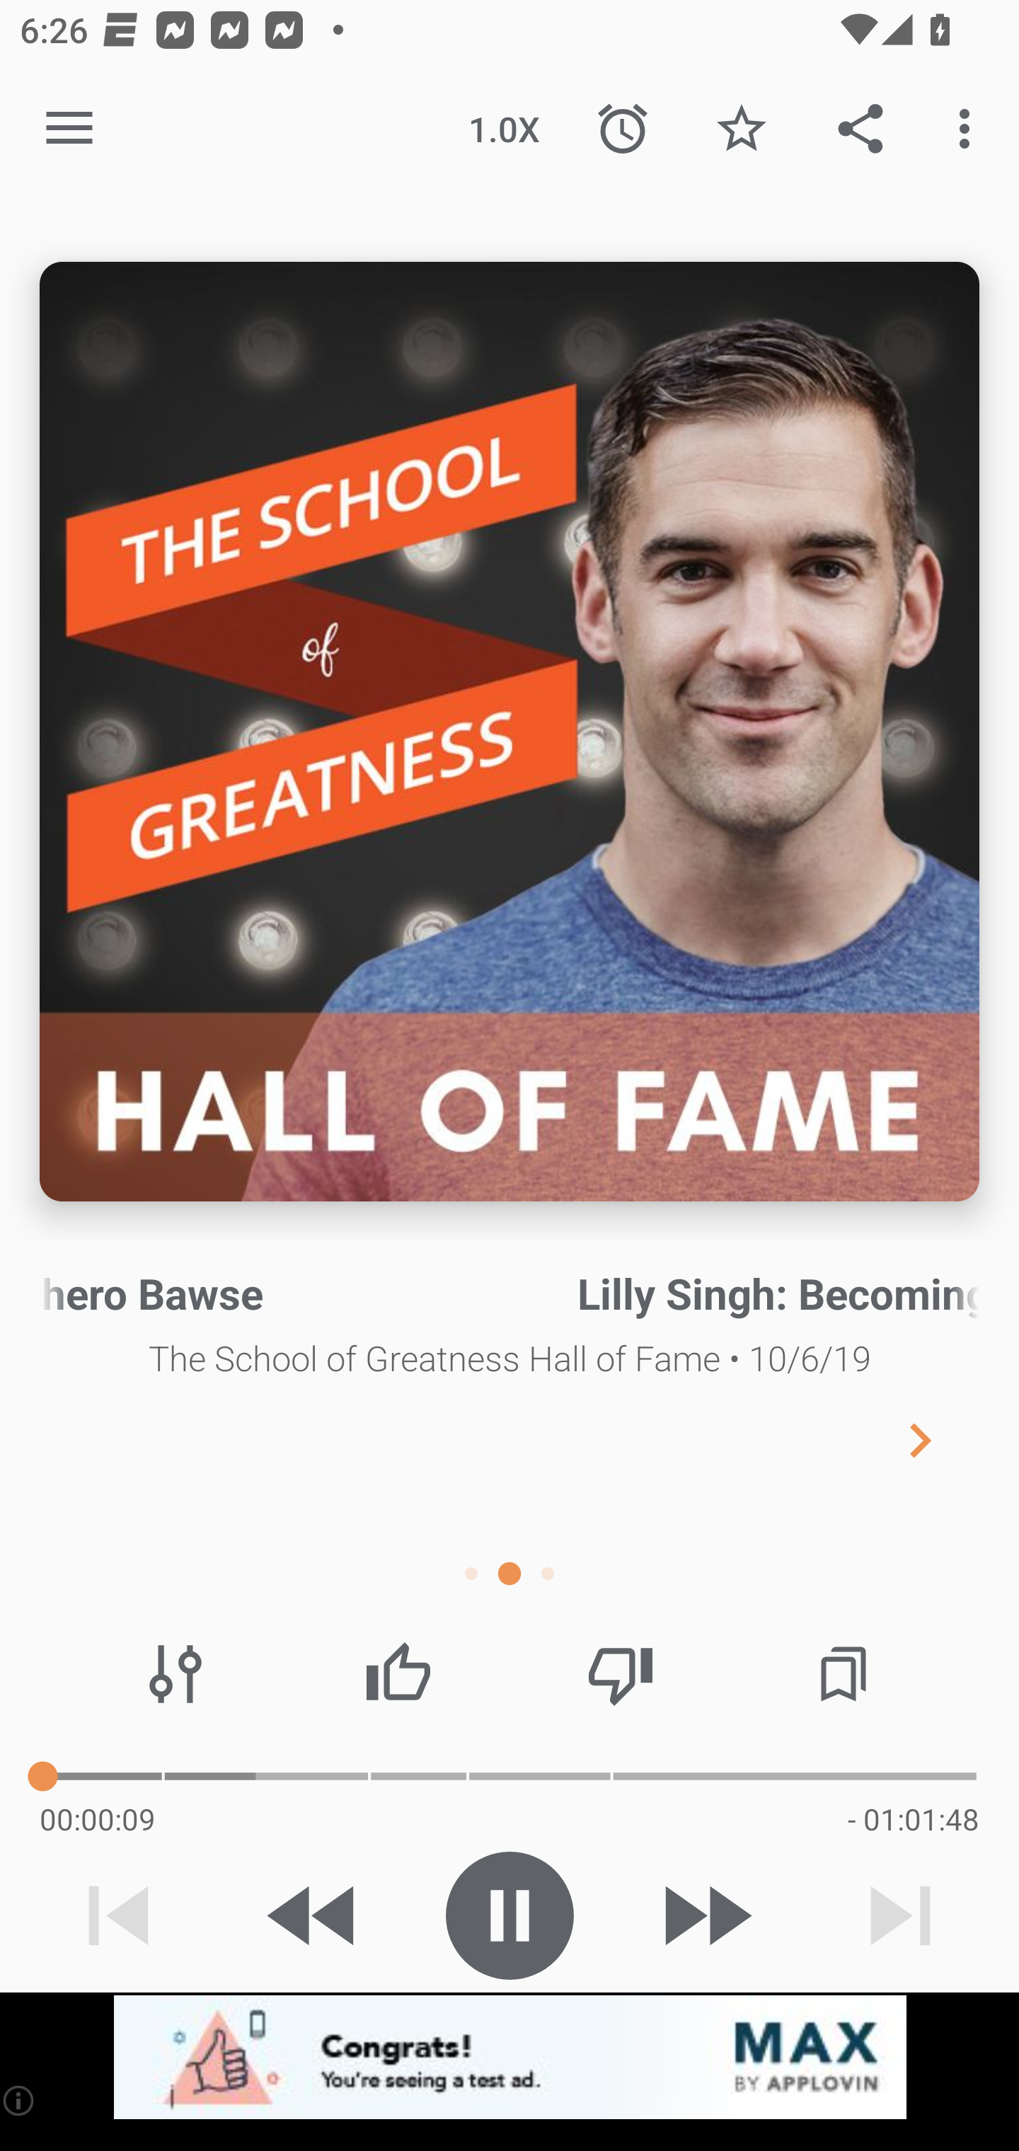 The width and height of the screenshot is (1019, 2151). Describe the element at coordinates (900, 1915) in the screenshot. I see `Next track` at that location.